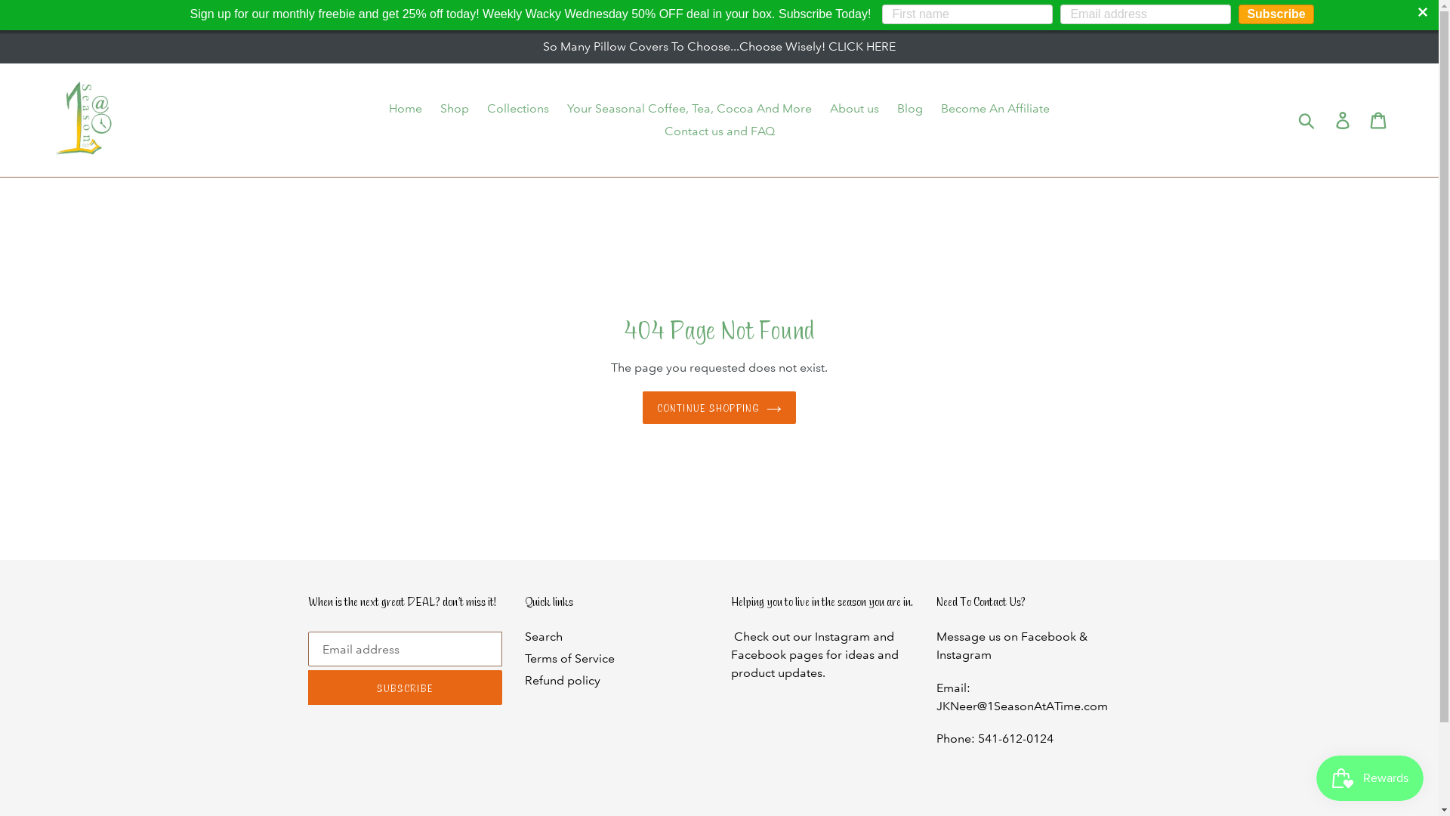 Image resolution: width=1450 pixels, height=816 pixels. Describe the element at coordinates (855, 109) in the screenshot. I see `About us` at that location.